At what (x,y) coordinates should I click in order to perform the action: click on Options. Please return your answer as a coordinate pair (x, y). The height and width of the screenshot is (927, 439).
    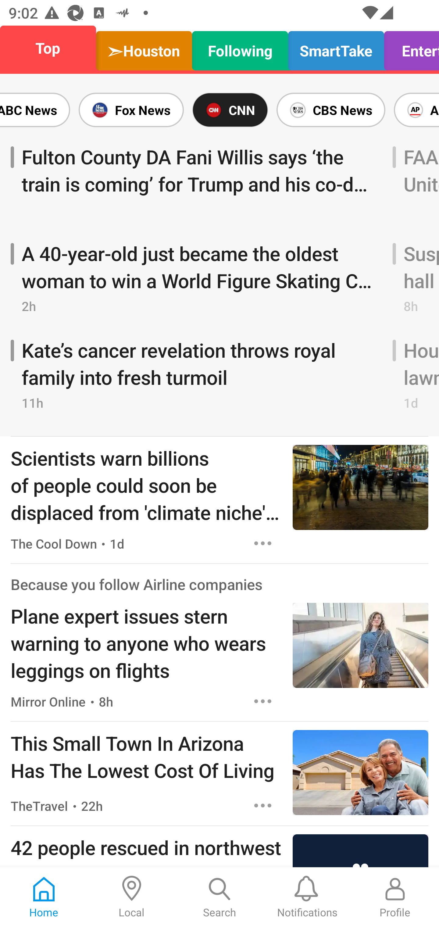
    Looking at the image, I should click on (263, 806).